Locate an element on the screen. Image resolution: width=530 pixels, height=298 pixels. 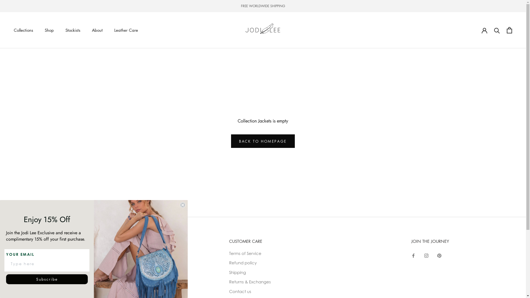
Refund policy is located at coordinates (250, 263).